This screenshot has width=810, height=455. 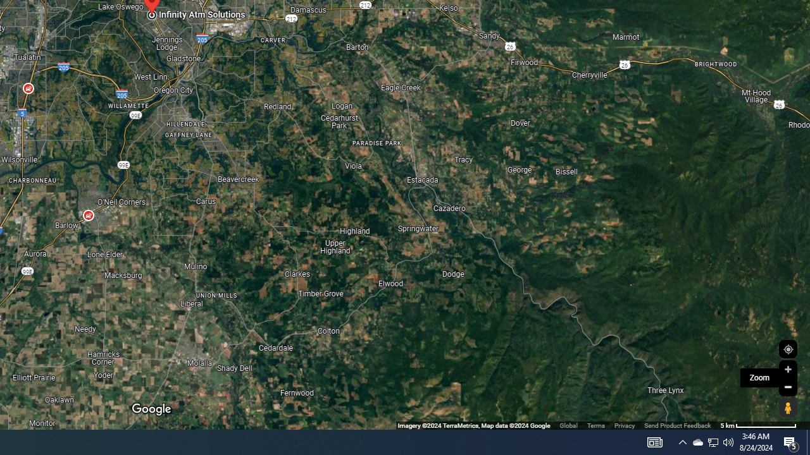 What do you see at coordinates (788, 369) in the screenshot?
I see `Zoom in` at bounding box center [788, 369].